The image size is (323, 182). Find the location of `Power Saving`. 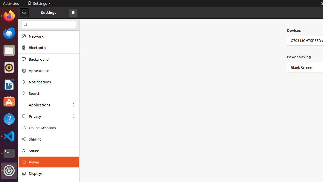

Power Saving is located at coordinates (299, 57).